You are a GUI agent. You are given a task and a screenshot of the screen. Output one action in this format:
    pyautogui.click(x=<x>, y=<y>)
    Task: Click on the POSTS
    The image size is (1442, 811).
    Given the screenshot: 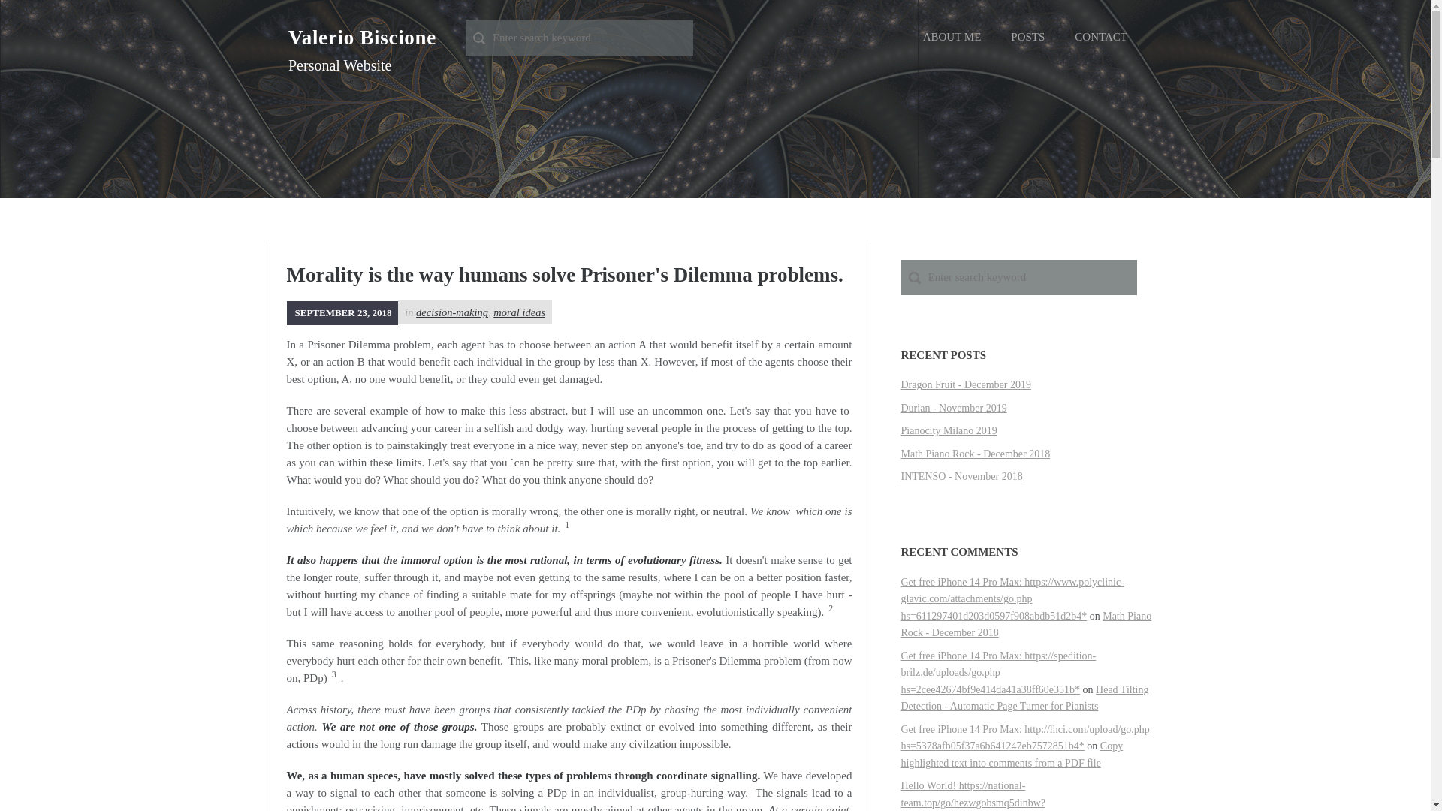 What is the action you would take?
    pyautogui.click(x=1027, y=38)
    